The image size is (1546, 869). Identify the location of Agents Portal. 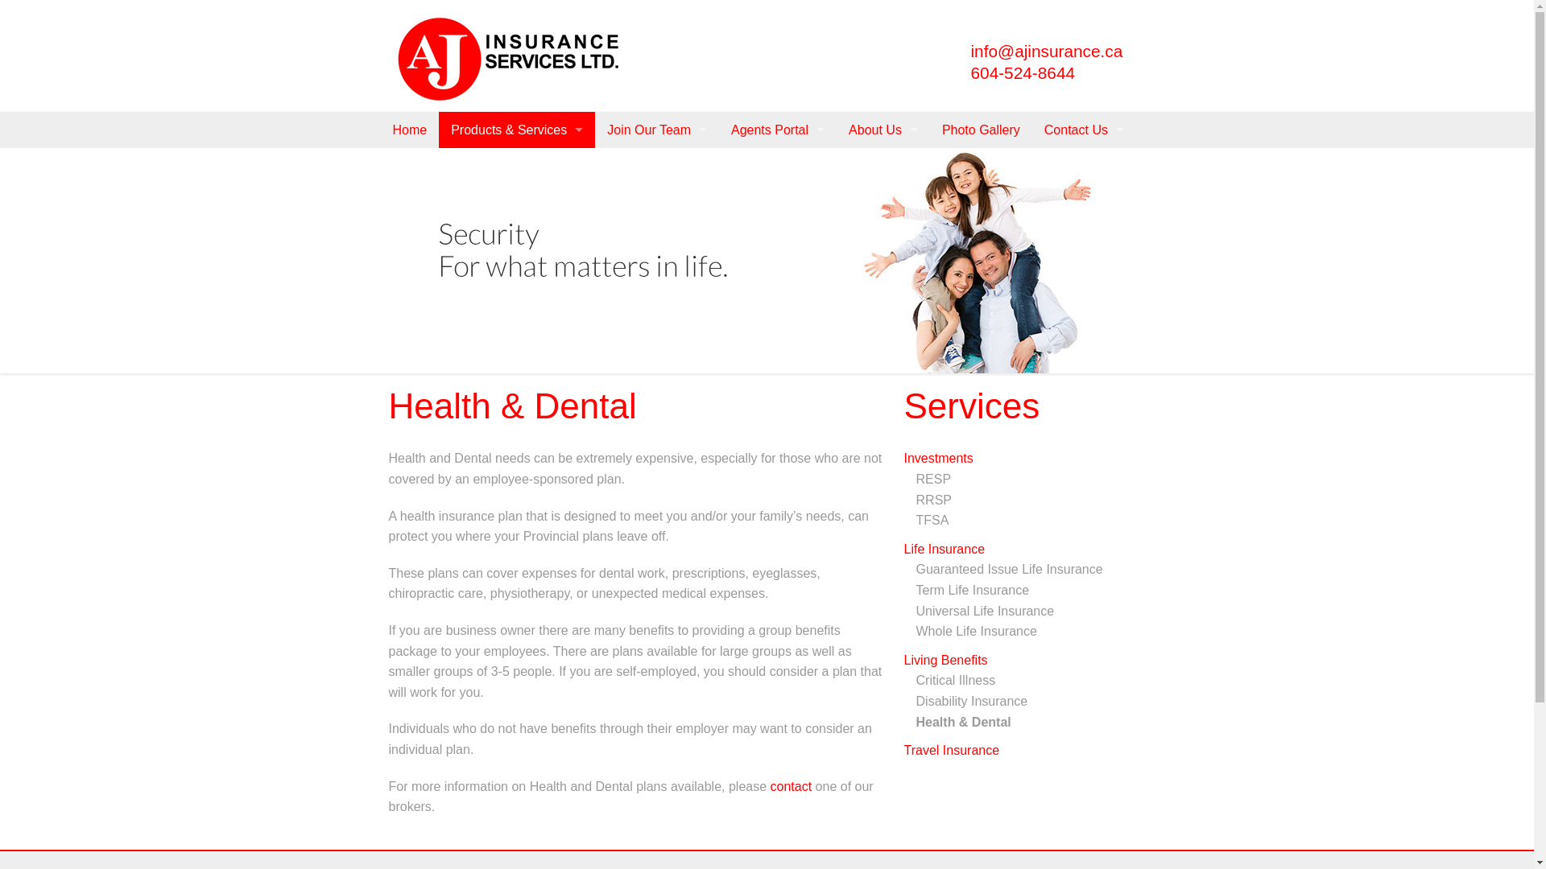
(778, 130).